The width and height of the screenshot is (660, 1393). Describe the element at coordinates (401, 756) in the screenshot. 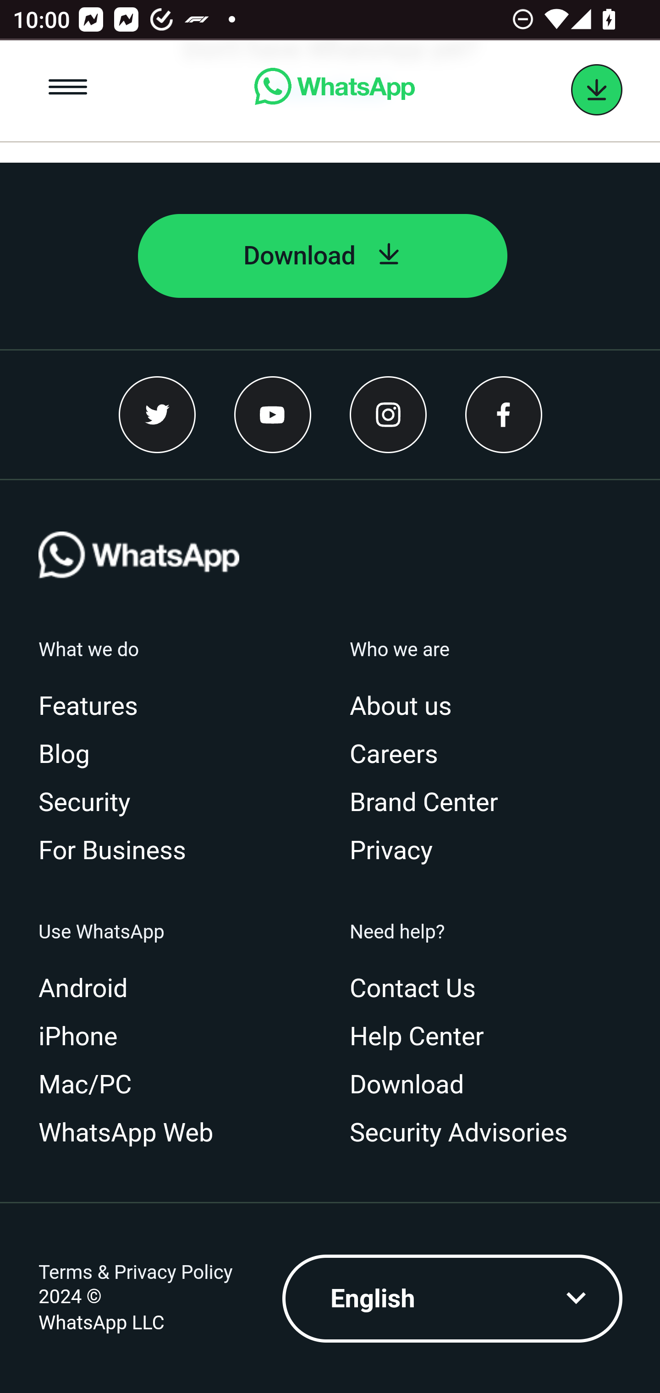

I see `Careers` at that location.